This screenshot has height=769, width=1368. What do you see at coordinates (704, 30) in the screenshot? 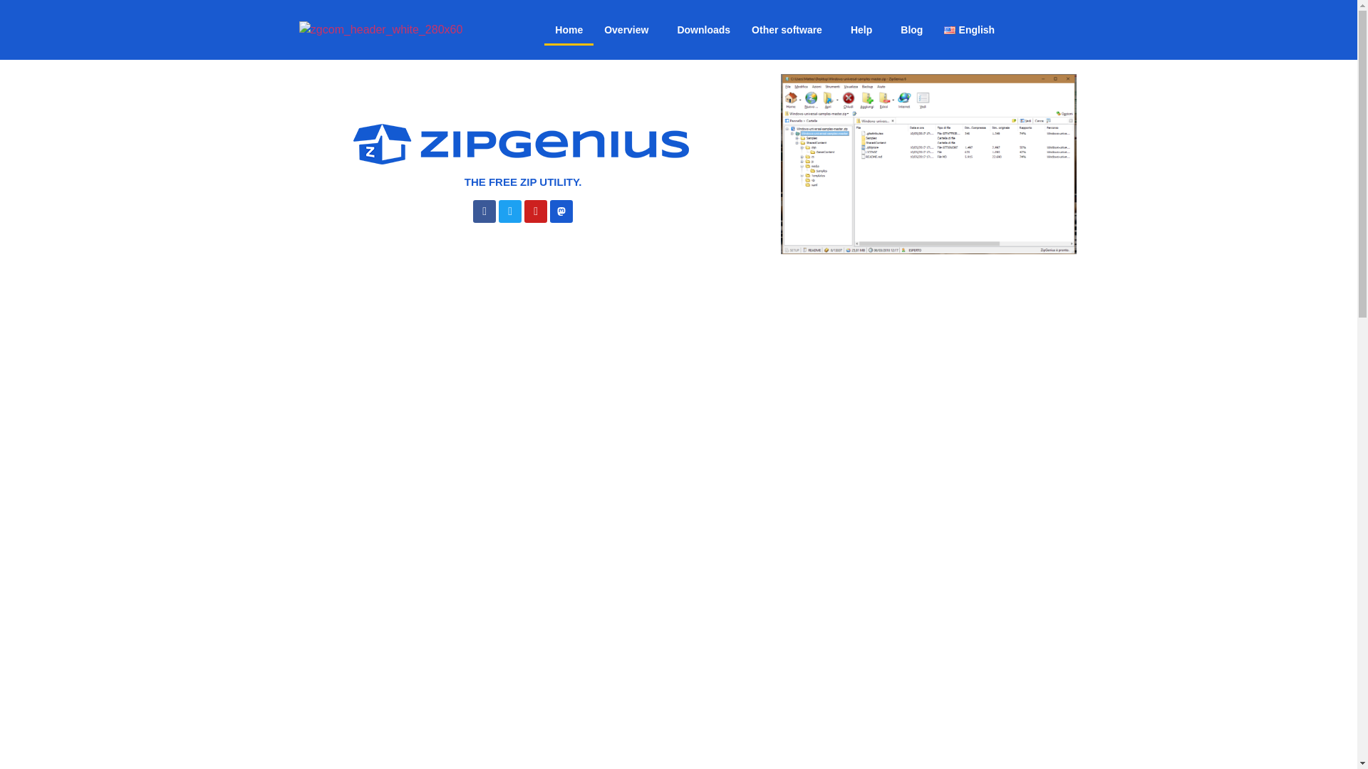
I see `Downloads` at bounding box center [704, 30].